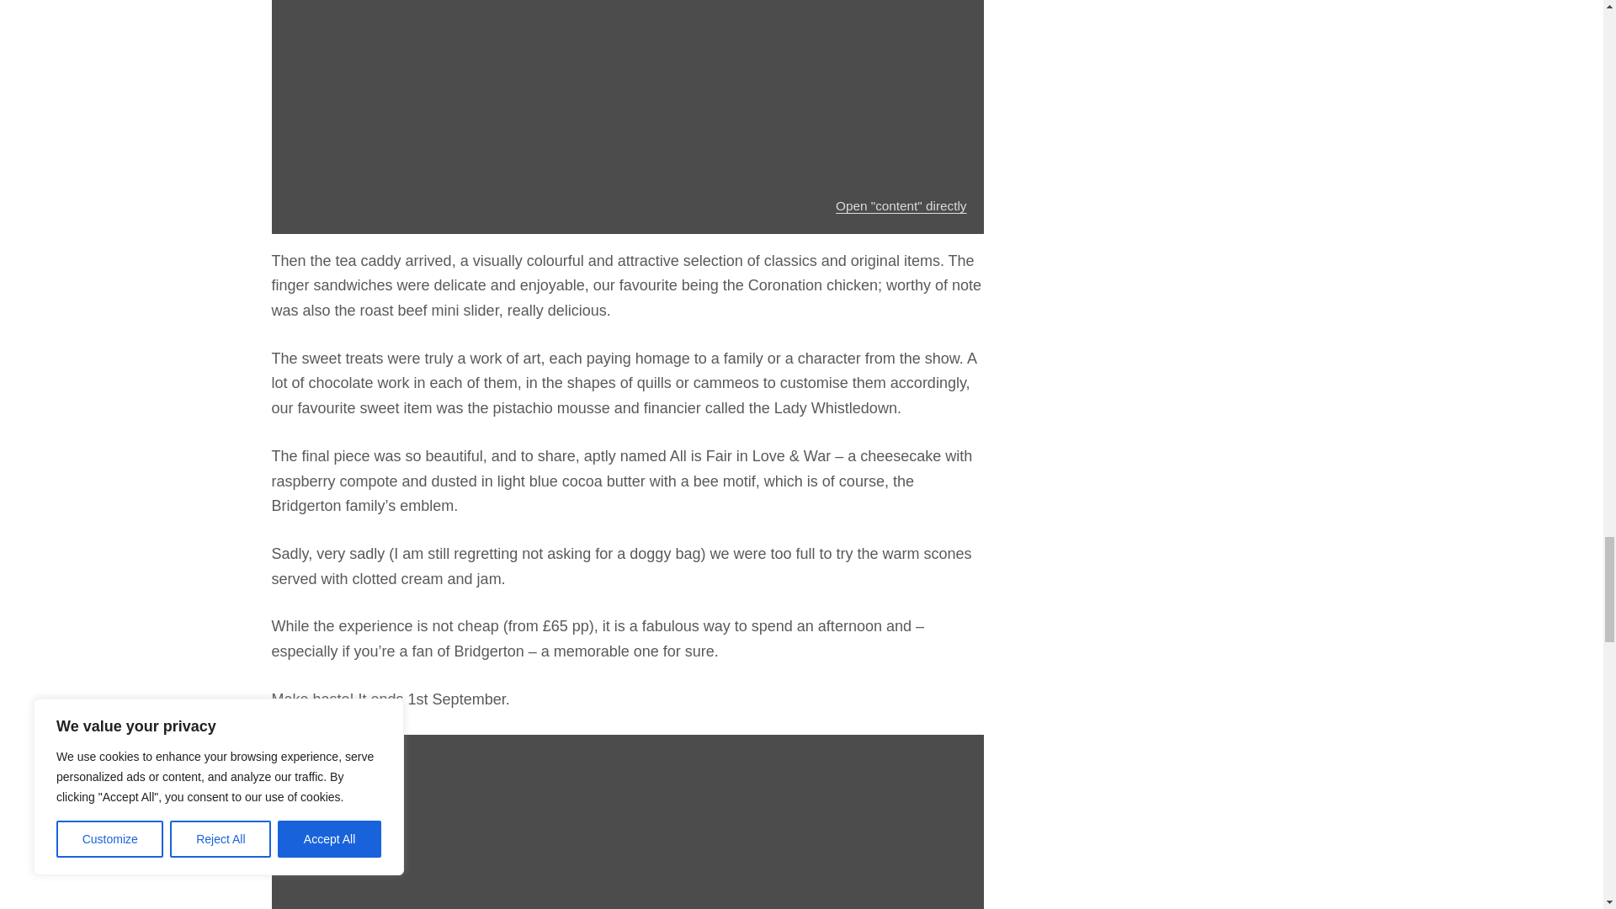 The image size is (1616, 909). What do you see at coordinates (901, 205) in the screenshot?
I see `Open "content" directly` at bounding box center [901, 205].